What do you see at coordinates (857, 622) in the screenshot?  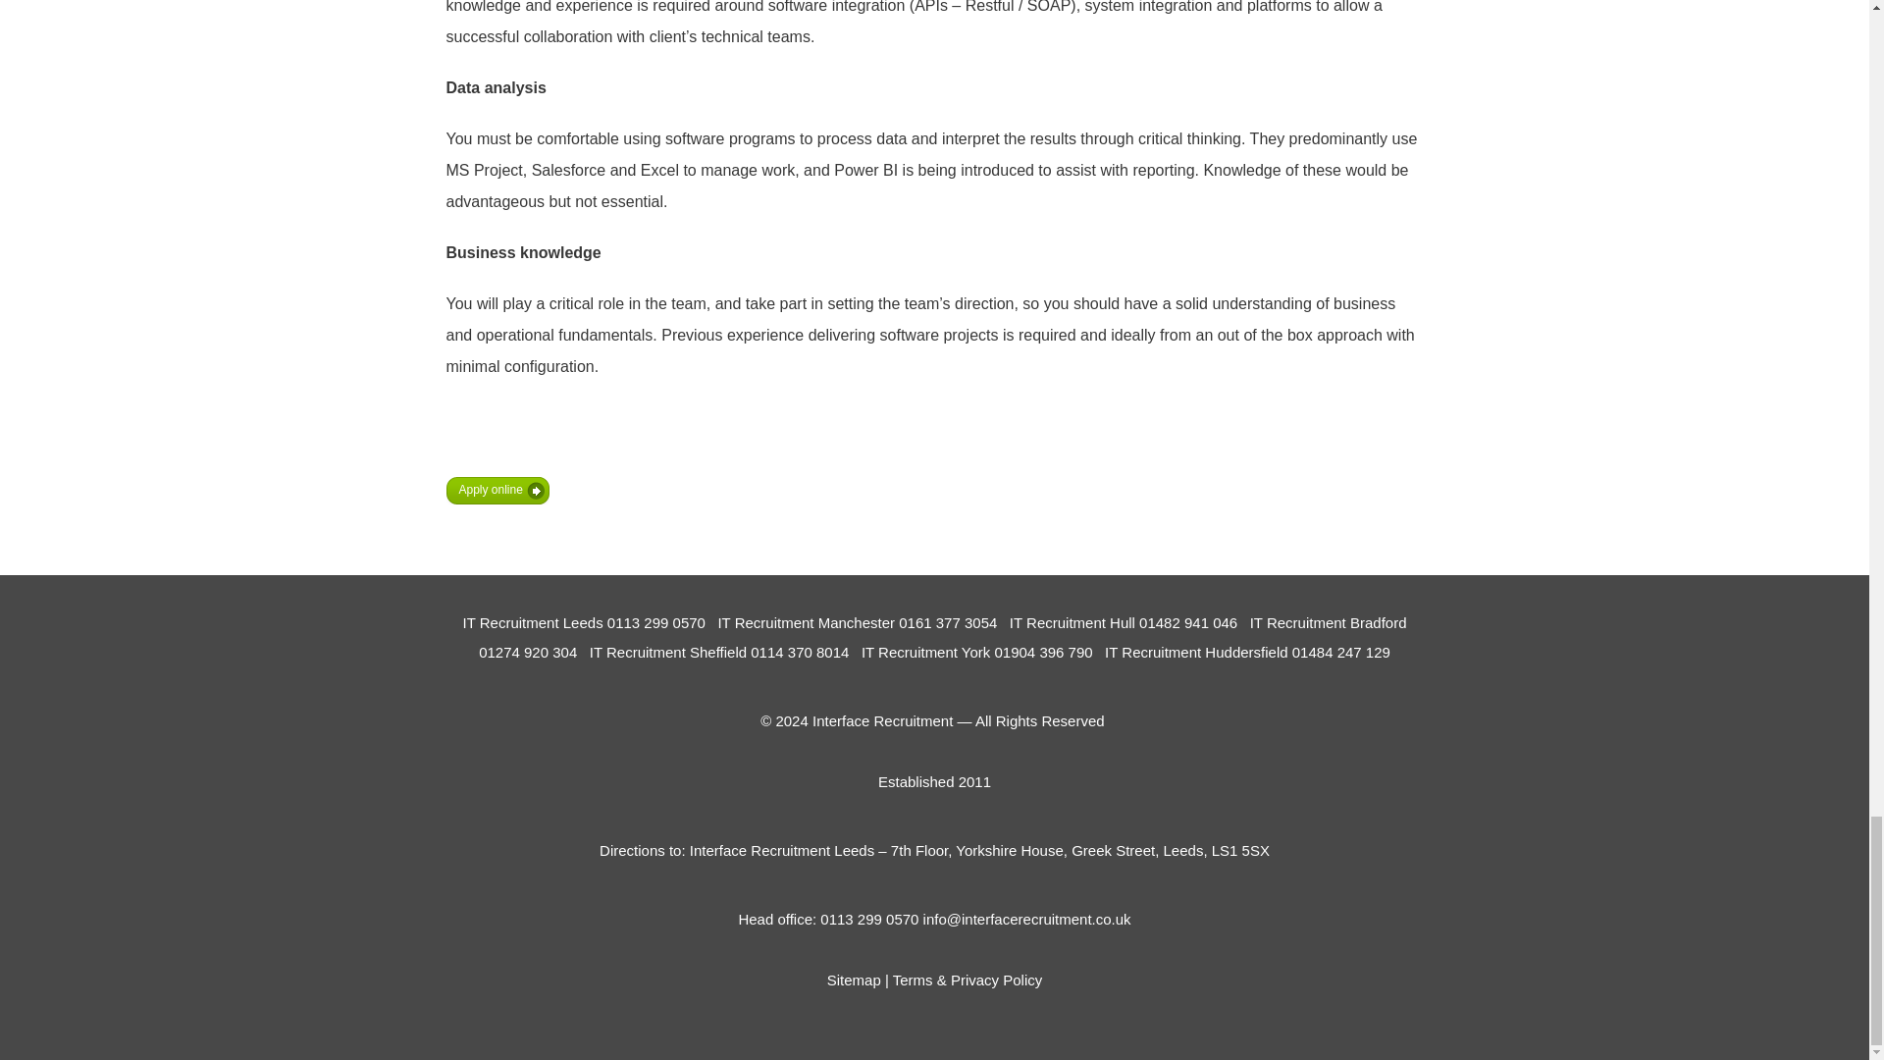 I see `IT Recruitment Manchester 0161 377 3054` at bounding box center [857, 622].